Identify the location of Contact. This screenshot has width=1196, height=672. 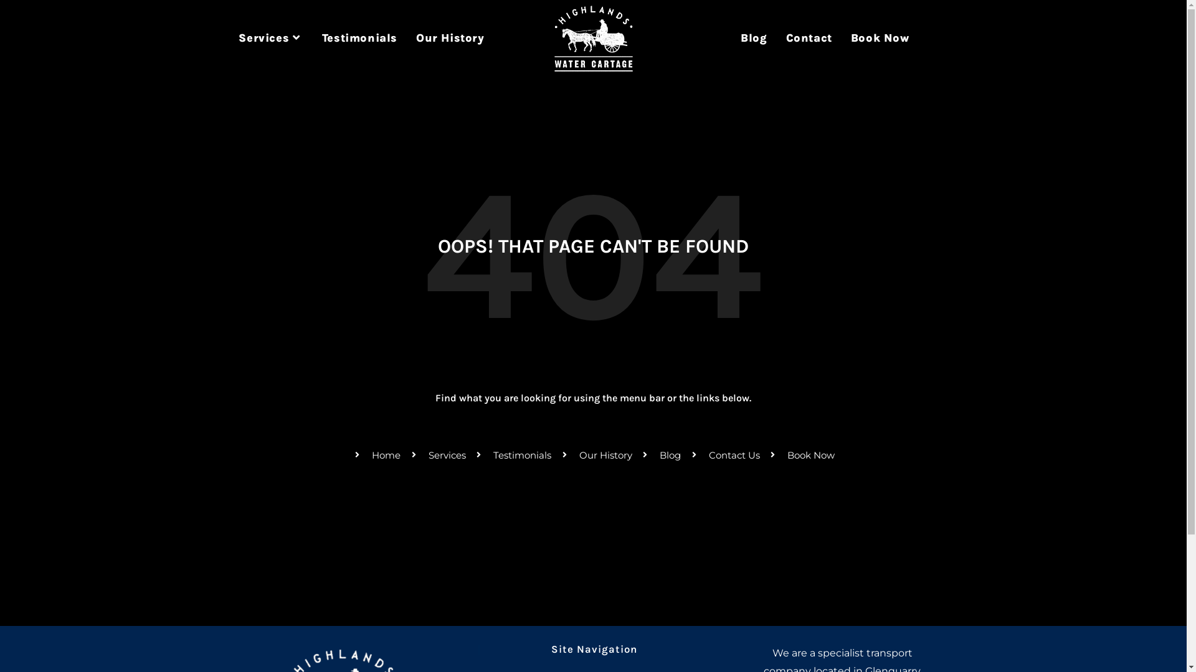
(809, 38).